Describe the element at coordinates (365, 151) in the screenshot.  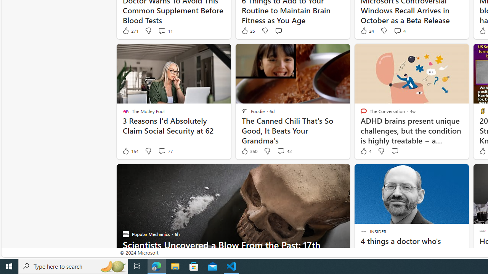
I see `4 Like` at that location.